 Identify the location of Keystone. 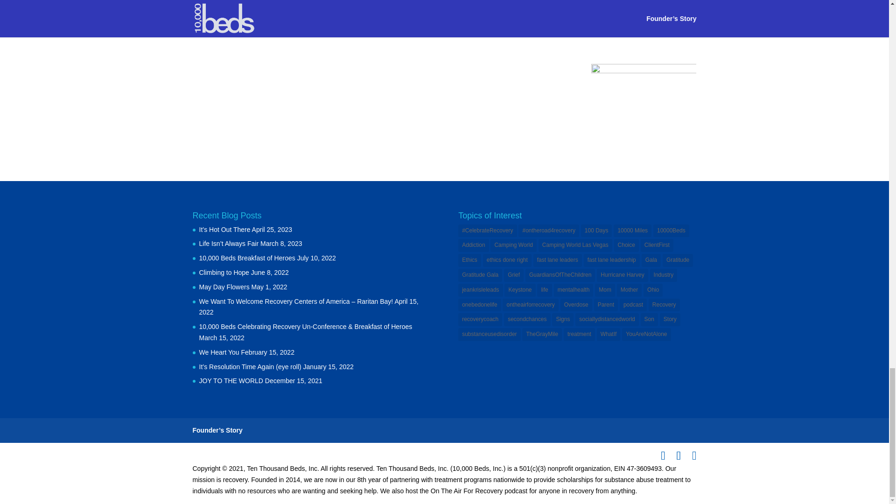
(519, 290).